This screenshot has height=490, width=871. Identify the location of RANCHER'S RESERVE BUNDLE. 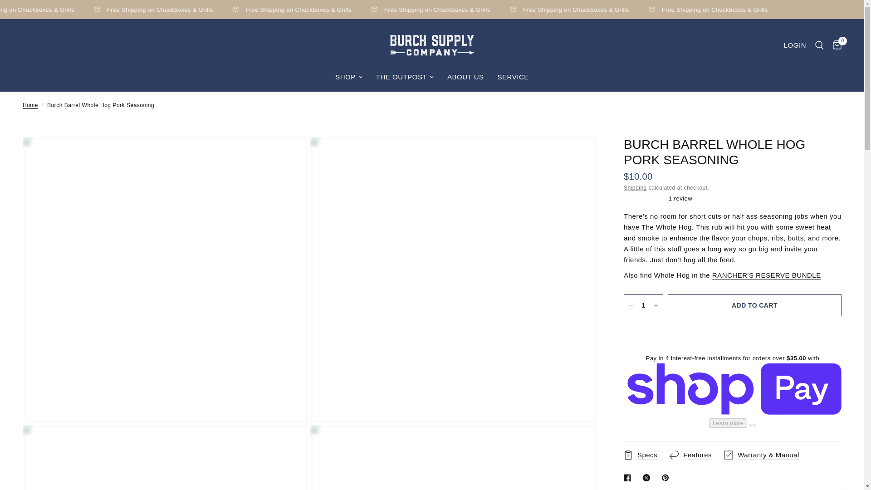
(767, 275).